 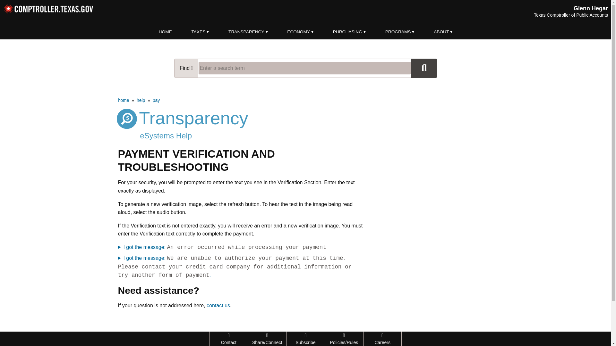 What do you see at coordinates (157, 100) in the screenshot?
I see `pay` at bounding box center [157, 100].